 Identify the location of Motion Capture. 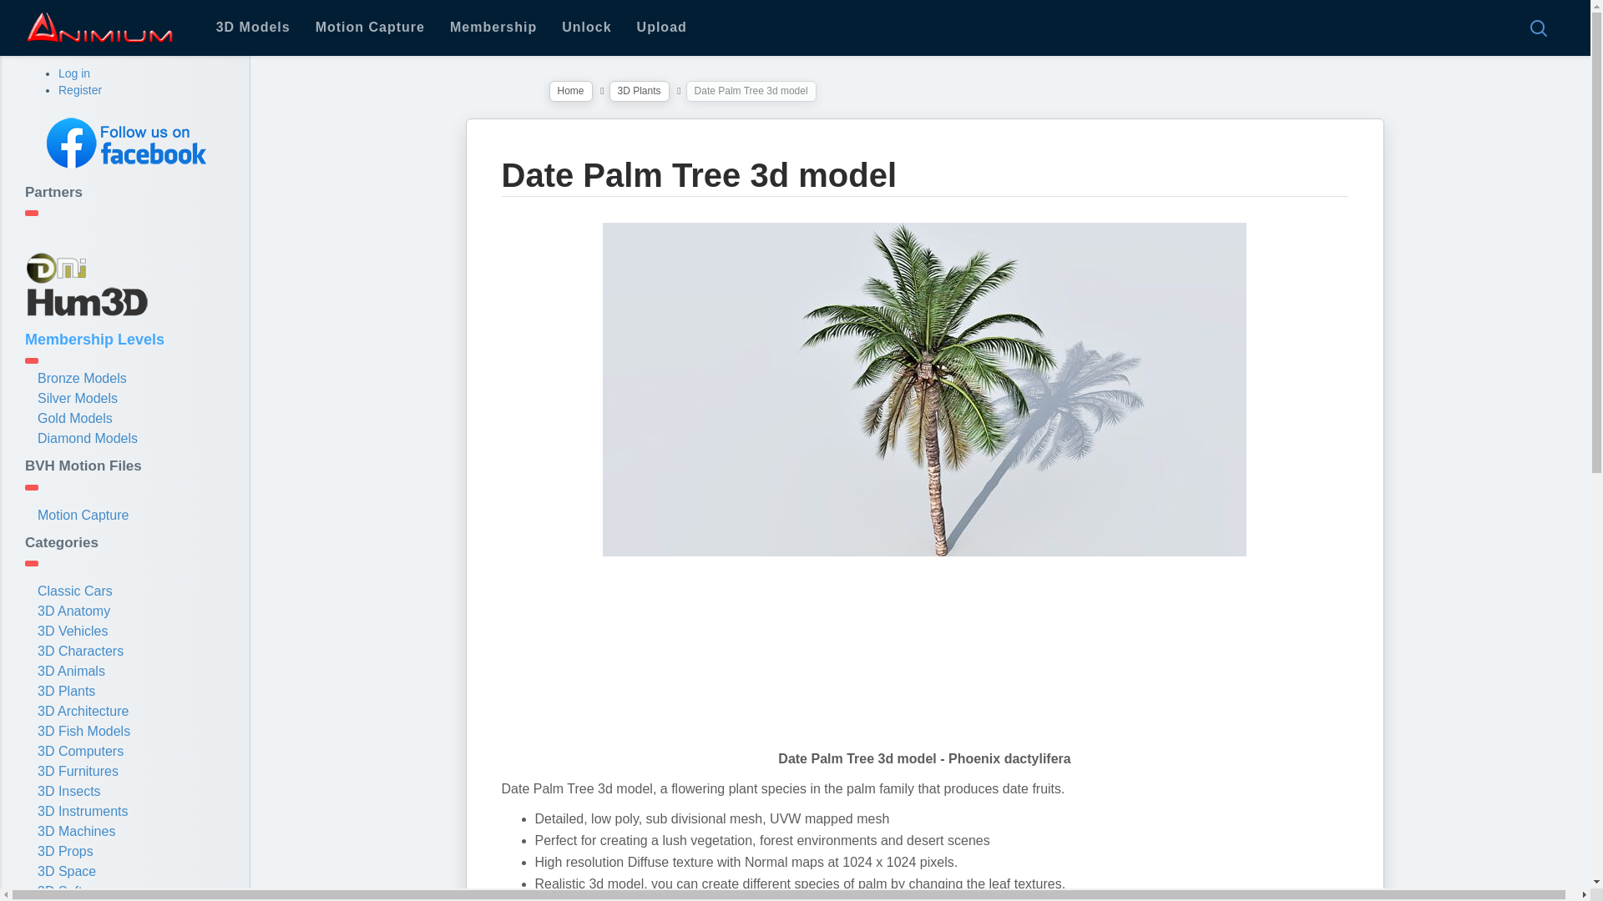
(370, 28).